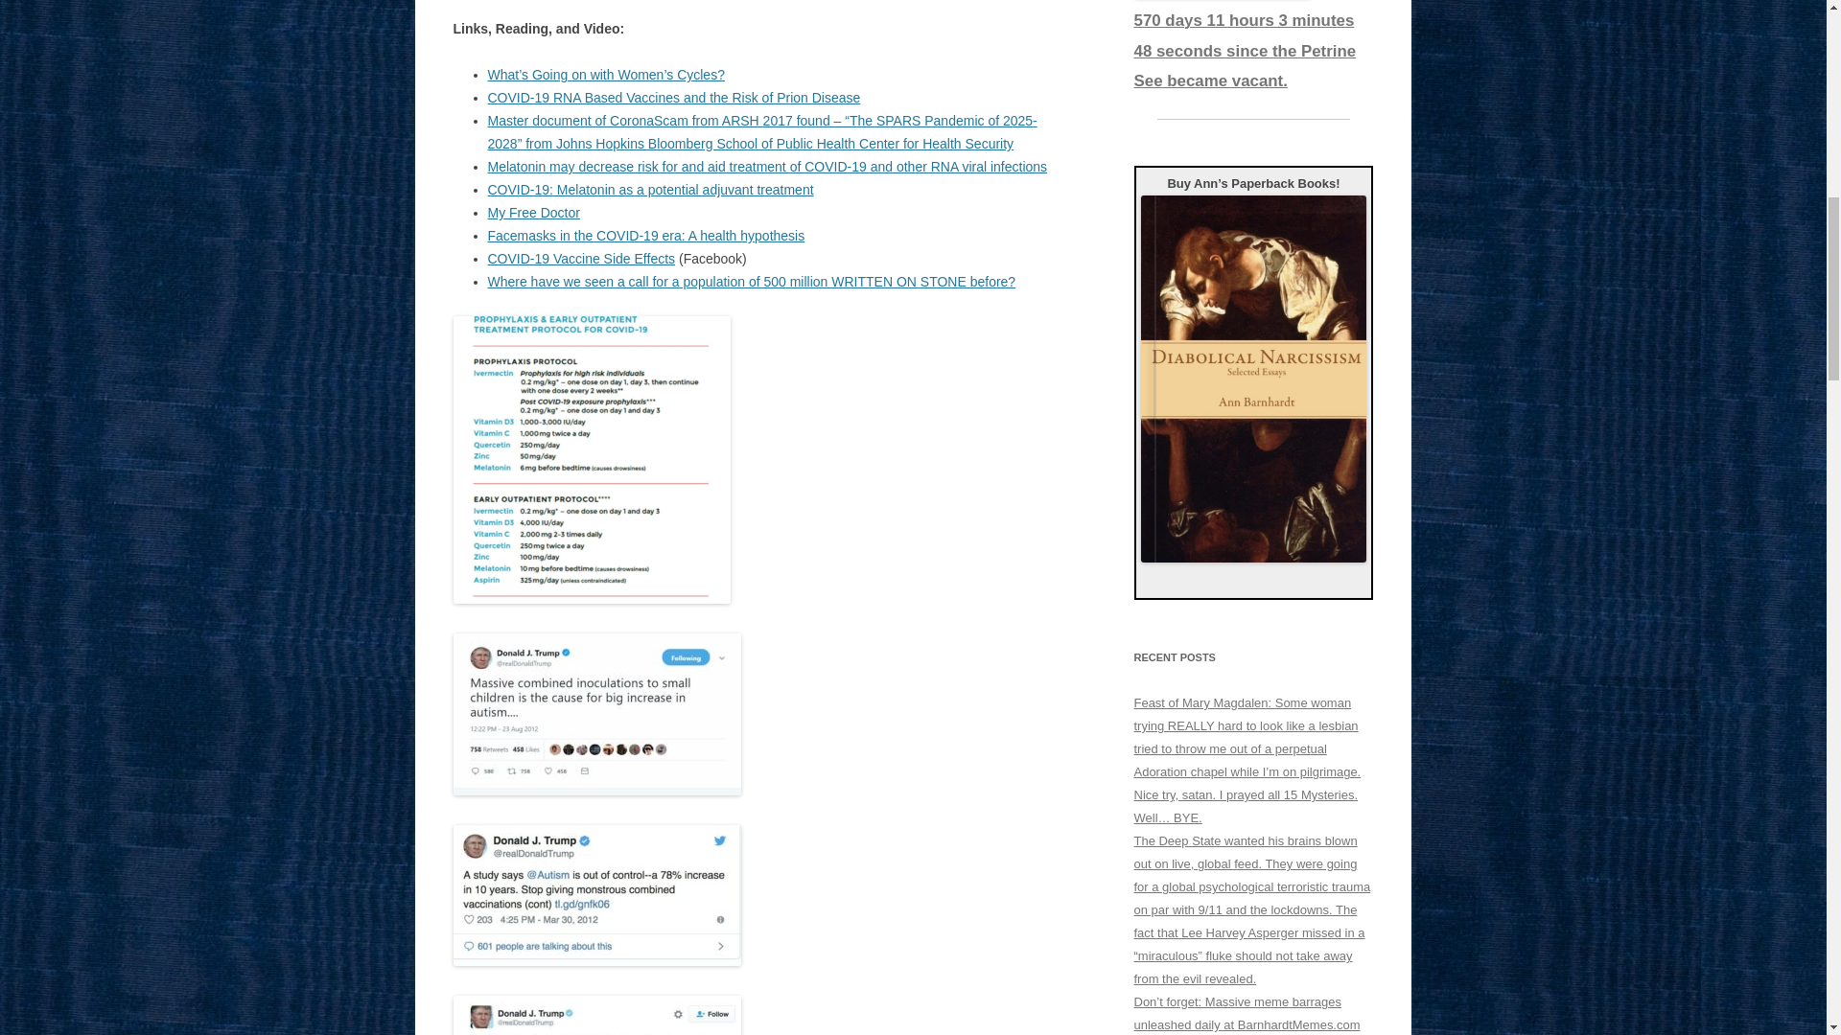  Describe the element at coordinates (581, 259) in the screenshot. I see `COVID-19 Vaccine Side Effects` at that location.